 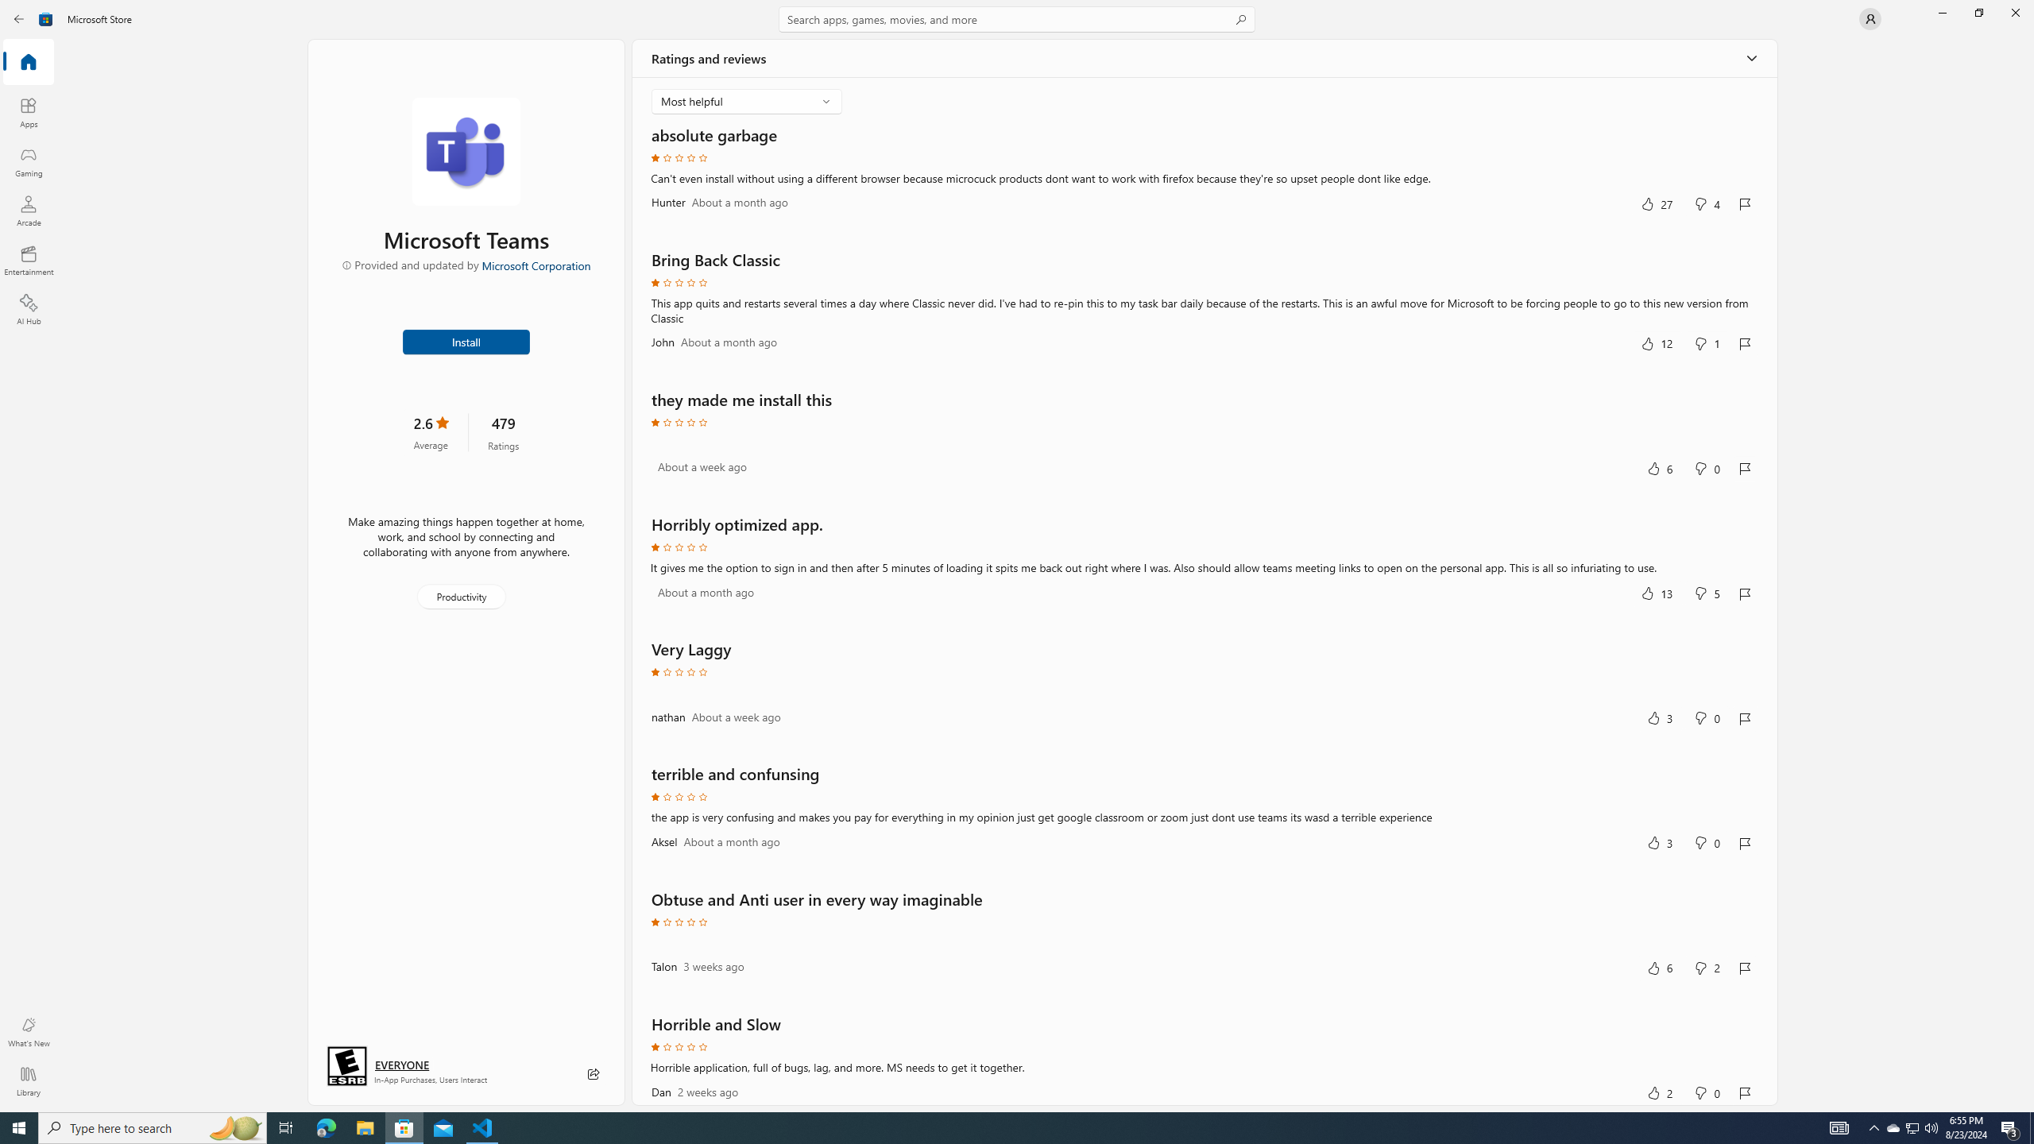 What do you see at coordinates (29, 260) in the screenshot?
I see `Entertainment` at bounding box center [29, 260].